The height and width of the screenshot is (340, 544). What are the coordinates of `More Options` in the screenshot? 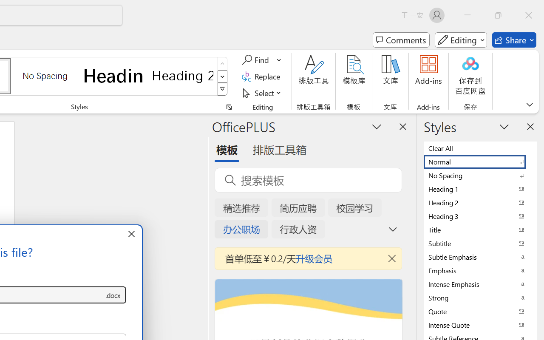 It's located at (280, 60).